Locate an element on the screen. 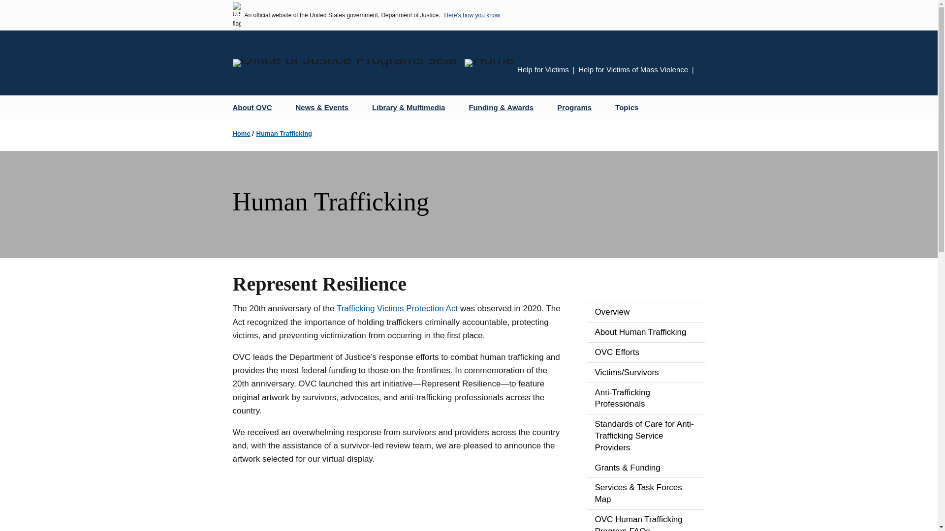 This screenshot has height=531, width=945. Anti-Trafficking Professionals is located at coordinates (646, 398).